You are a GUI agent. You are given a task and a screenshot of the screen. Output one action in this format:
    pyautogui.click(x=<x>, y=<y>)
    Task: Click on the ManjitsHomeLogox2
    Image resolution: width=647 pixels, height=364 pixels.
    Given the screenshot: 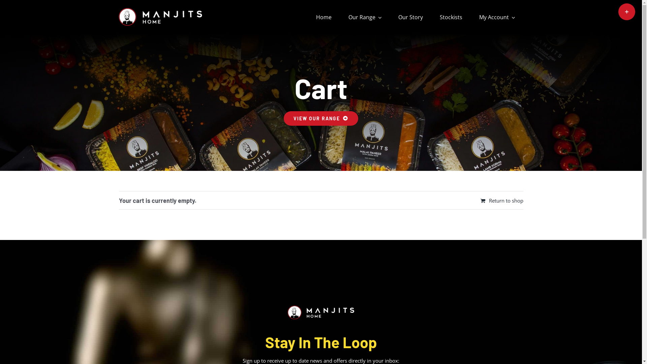 What is the action you would take?
    pyautogui.click(x=321, y=313)
    